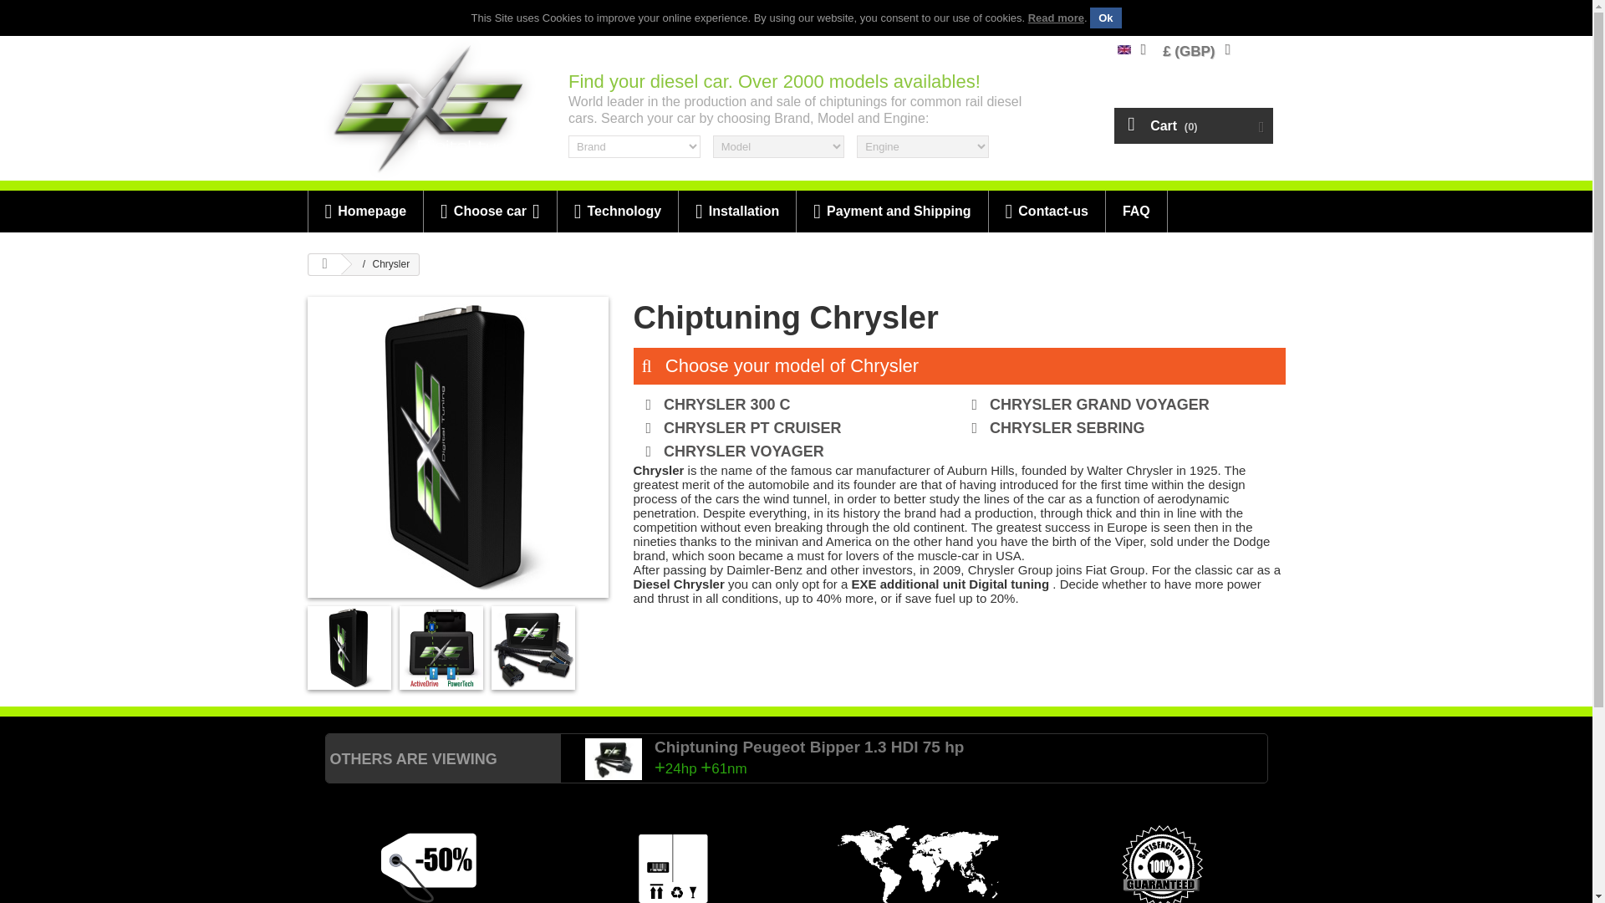 The width and height of the screenshot is (1605, 903). What do you see at coordinates (365, 211) in the screenshot?
I see `Homepage` at bounding box center [365, 211].